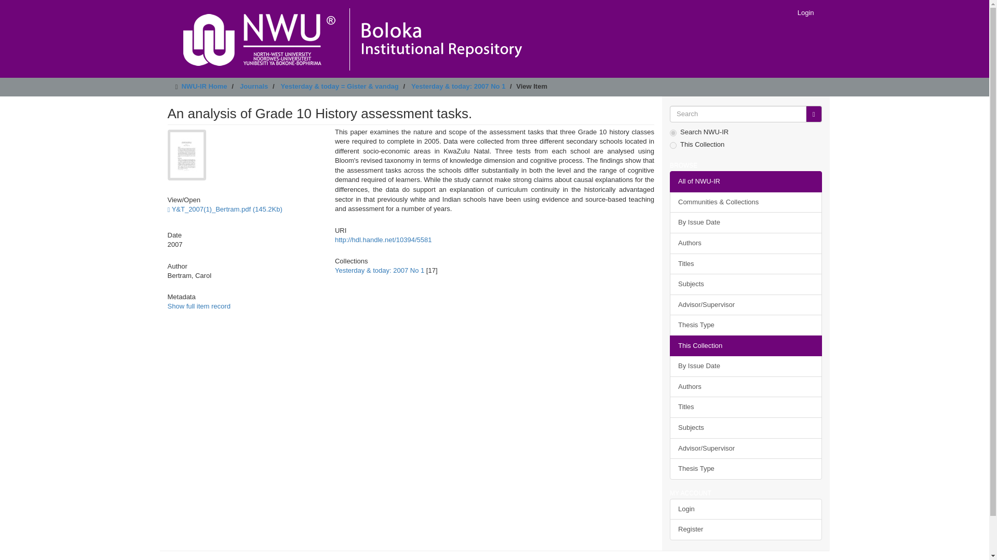 The height and width of the screenshot is (560, 997). Describe the element at coordinates (813, 114) in the screenshot. I see `Go` at that location.